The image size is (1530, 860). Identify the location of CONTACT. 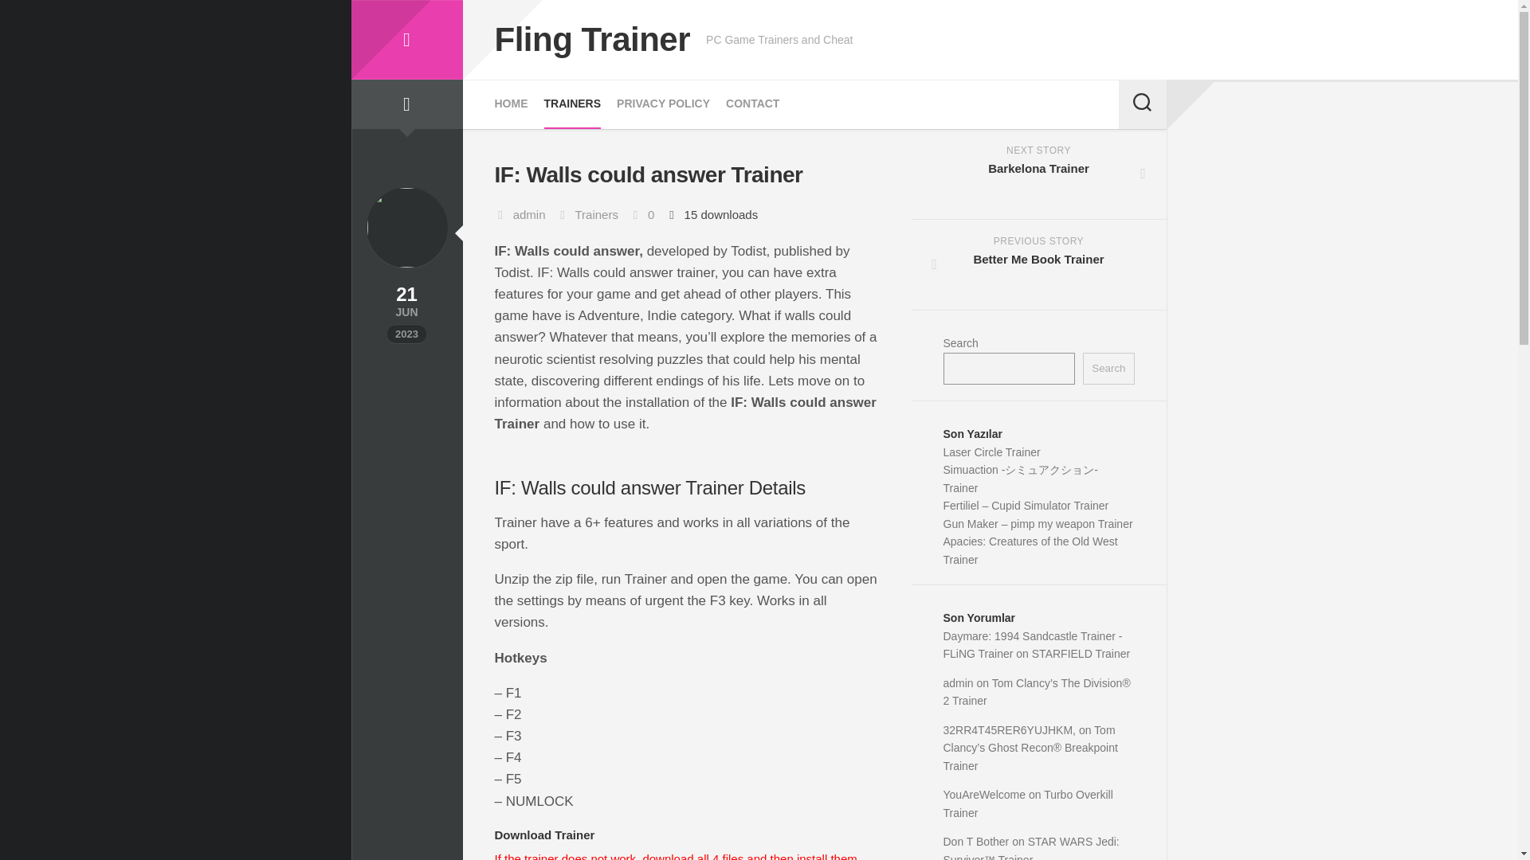
(752, 104).